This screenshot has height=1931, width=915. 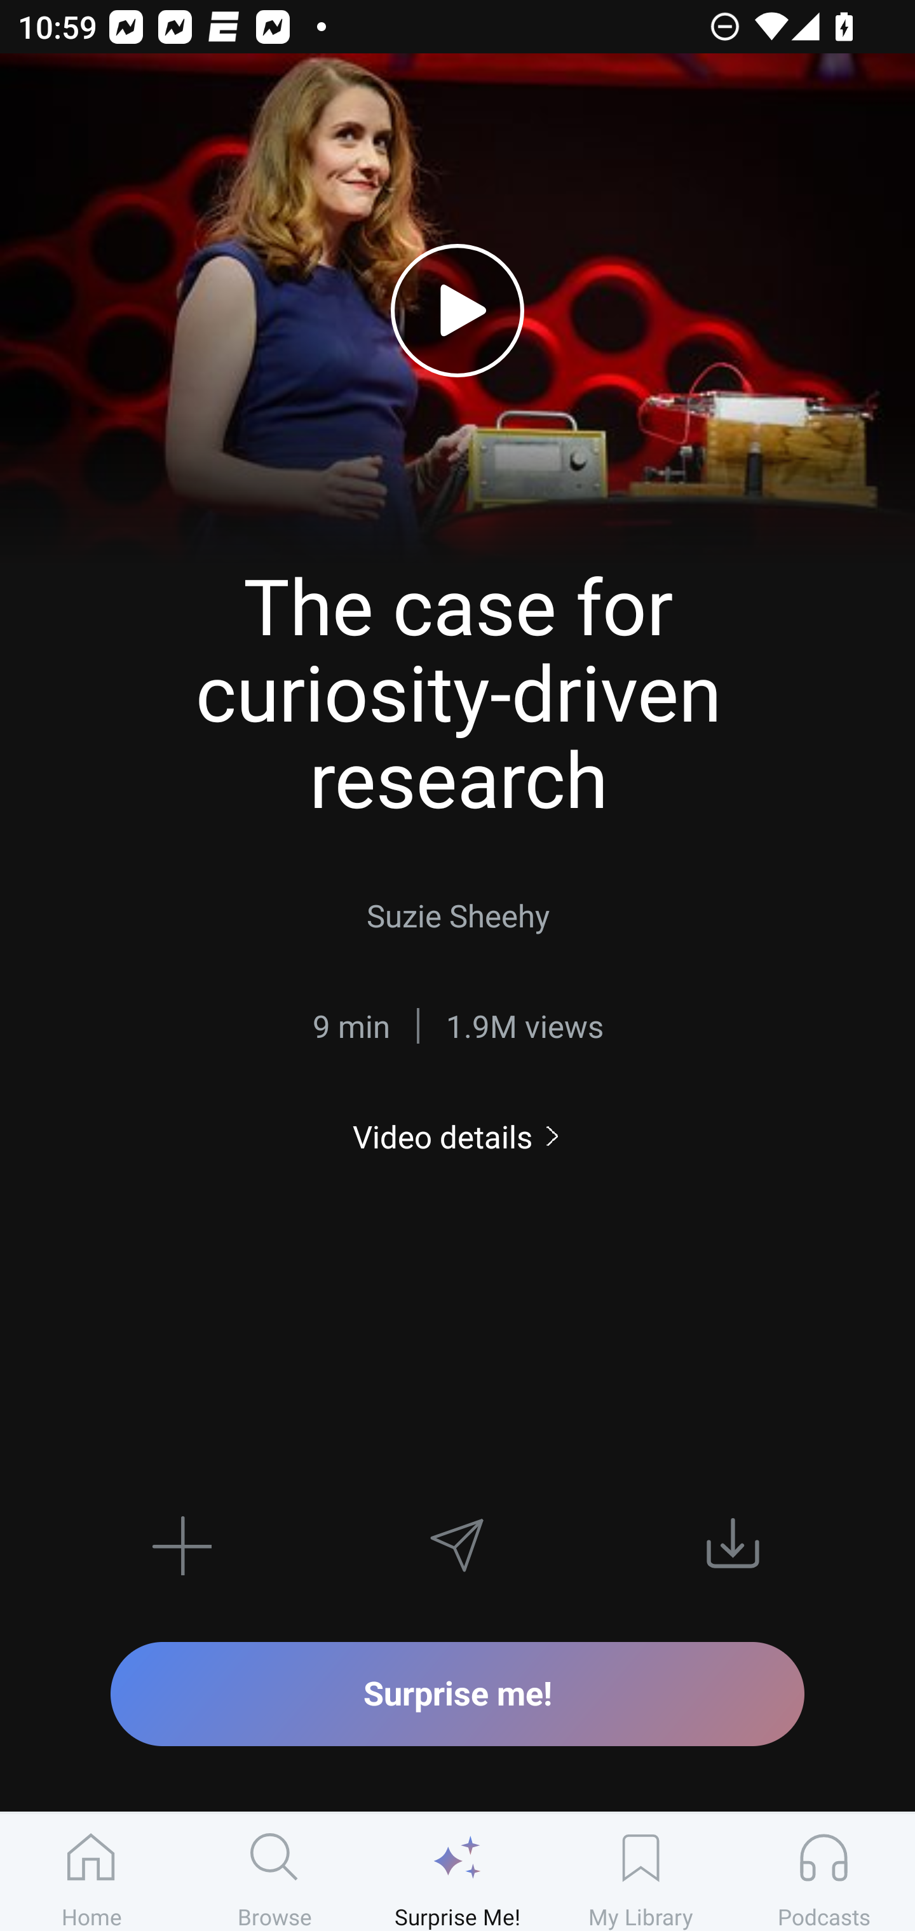 What do you see at coordinates (823, 1872) in the screenshot?
I see `Podcasts` at bounding box center [823, 1872].